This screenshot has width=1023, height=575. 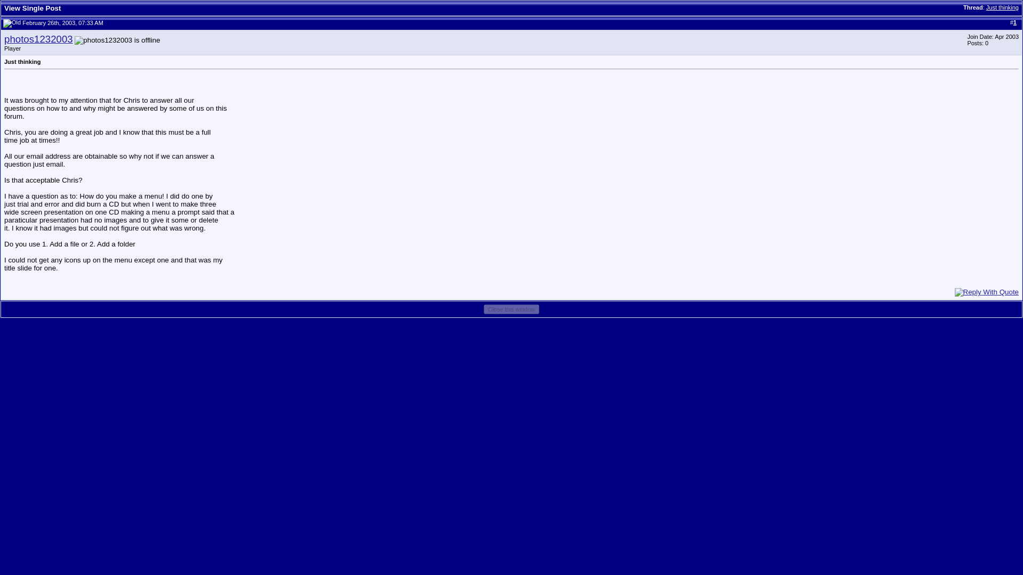 What do you see at coordinates (117, 40) in the screenshot?
I see `photos1232003 is offline` at bounding box center [117, 40].